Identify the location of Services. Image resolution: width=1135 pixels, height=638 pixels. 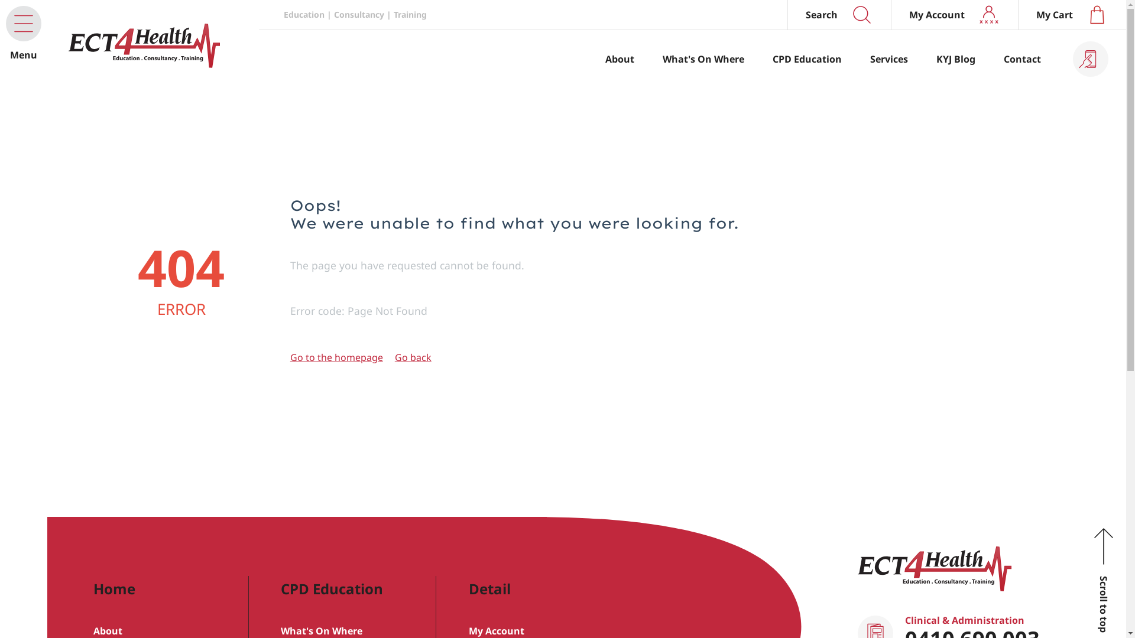
(889, 59).